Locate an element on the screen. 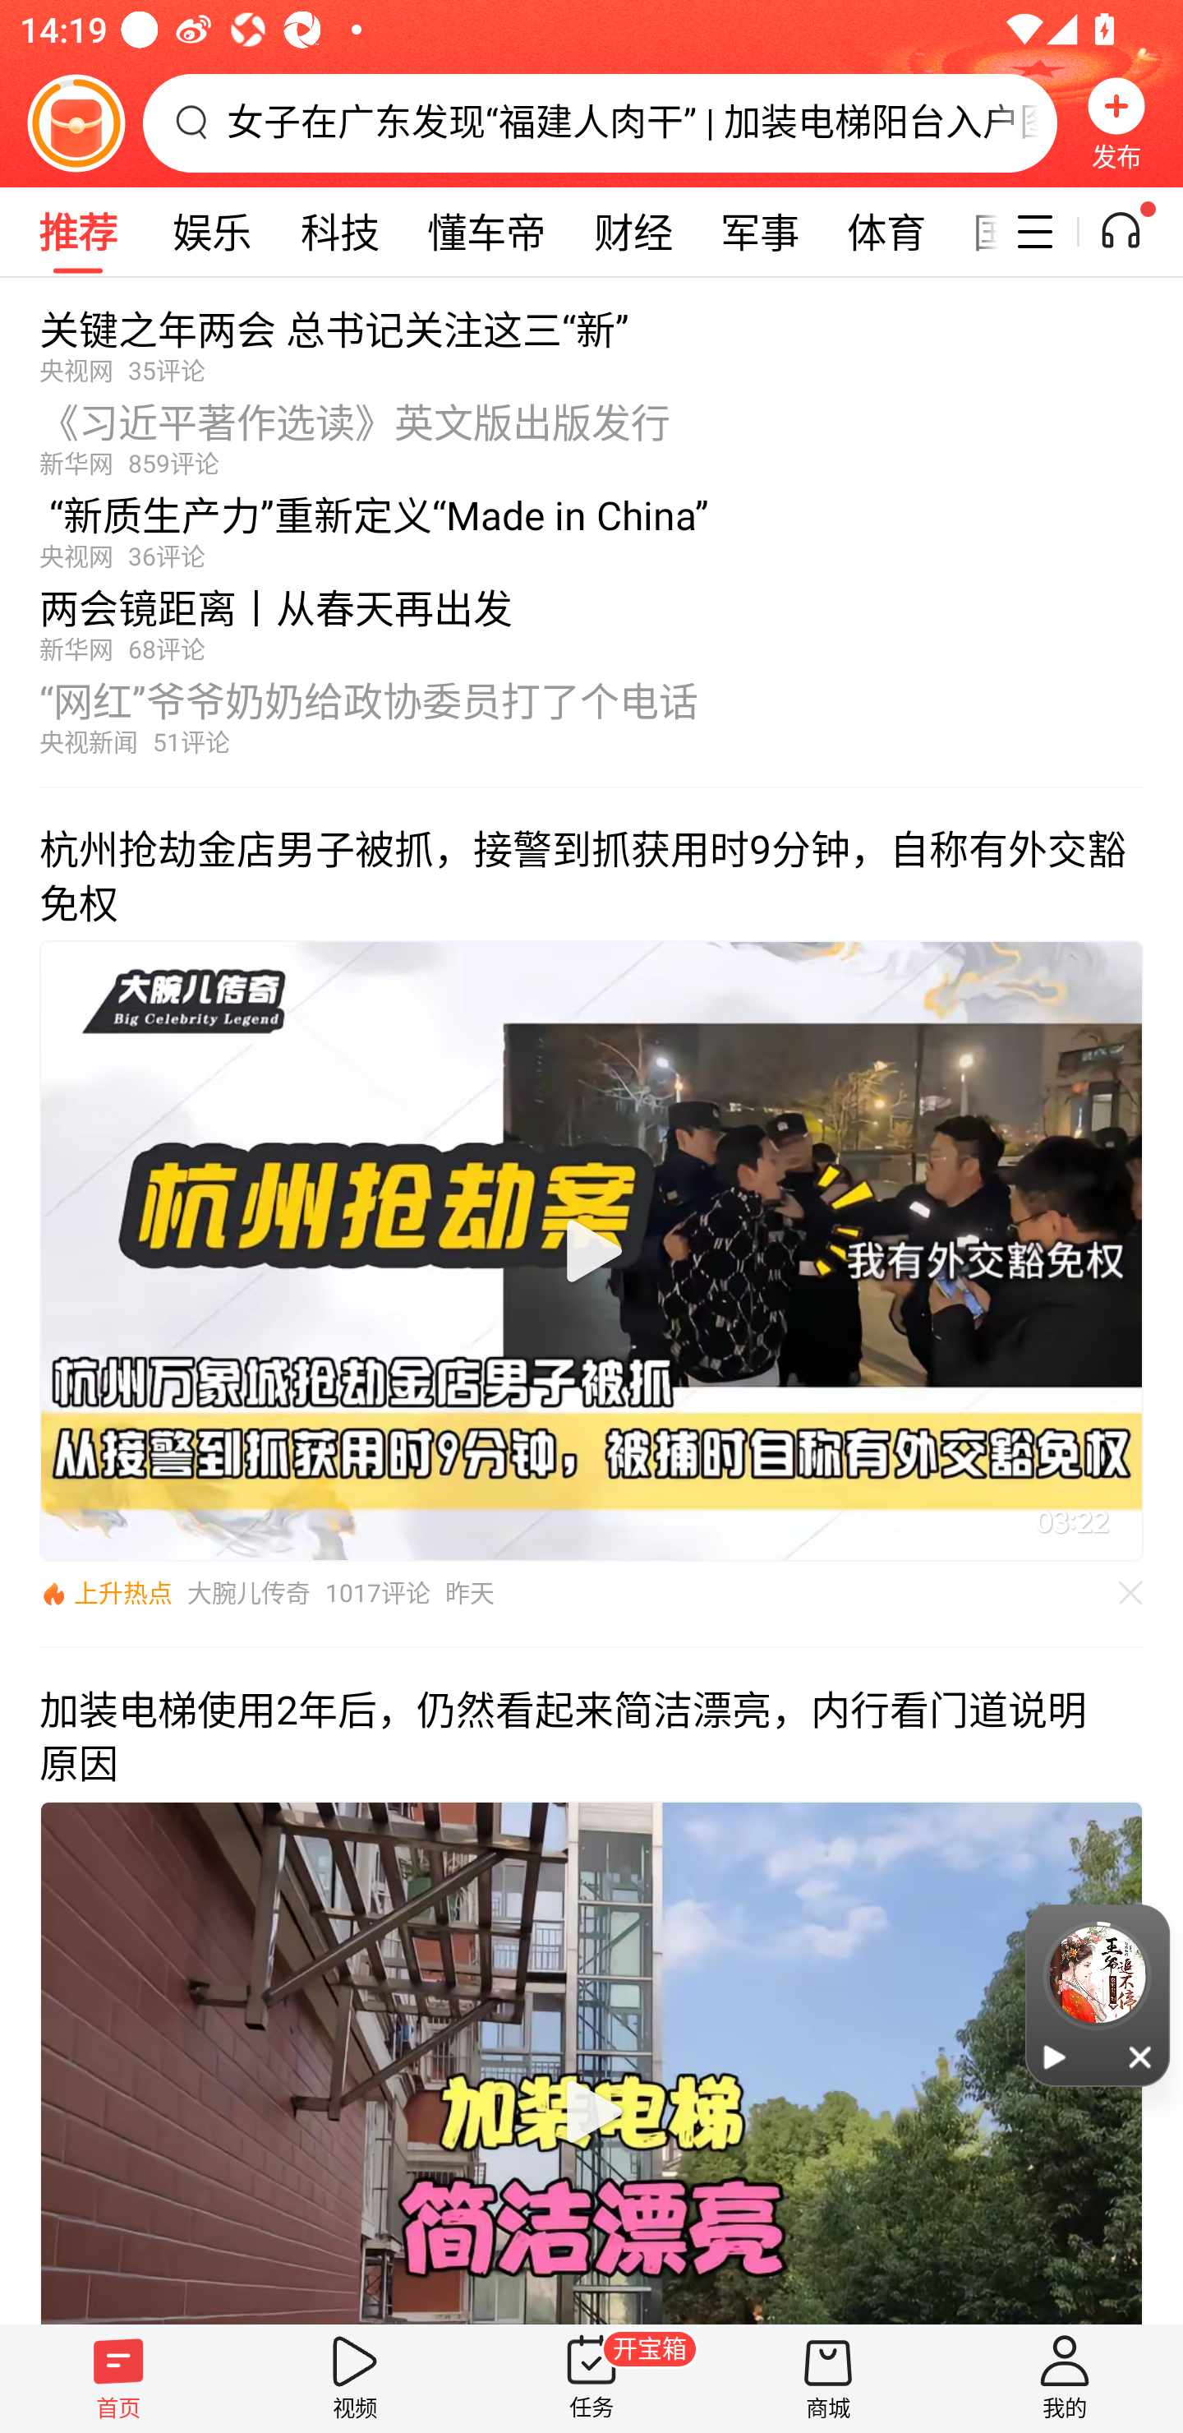 This screenshot has width=1183, height=2433. 阅读赚金币 is located at coordinates (76, 122).